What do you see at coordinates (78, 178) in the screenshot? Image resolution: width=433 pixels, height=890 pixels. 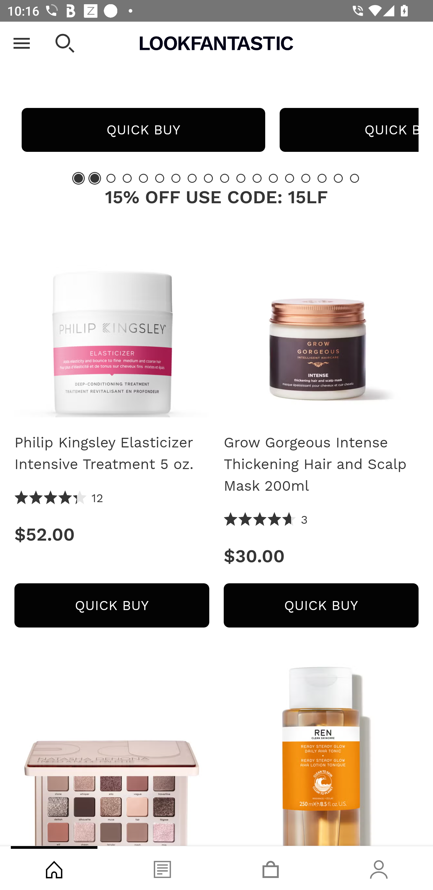 I see `Showing Slide 1 (Current Item)` at bounding box center [78, 178].